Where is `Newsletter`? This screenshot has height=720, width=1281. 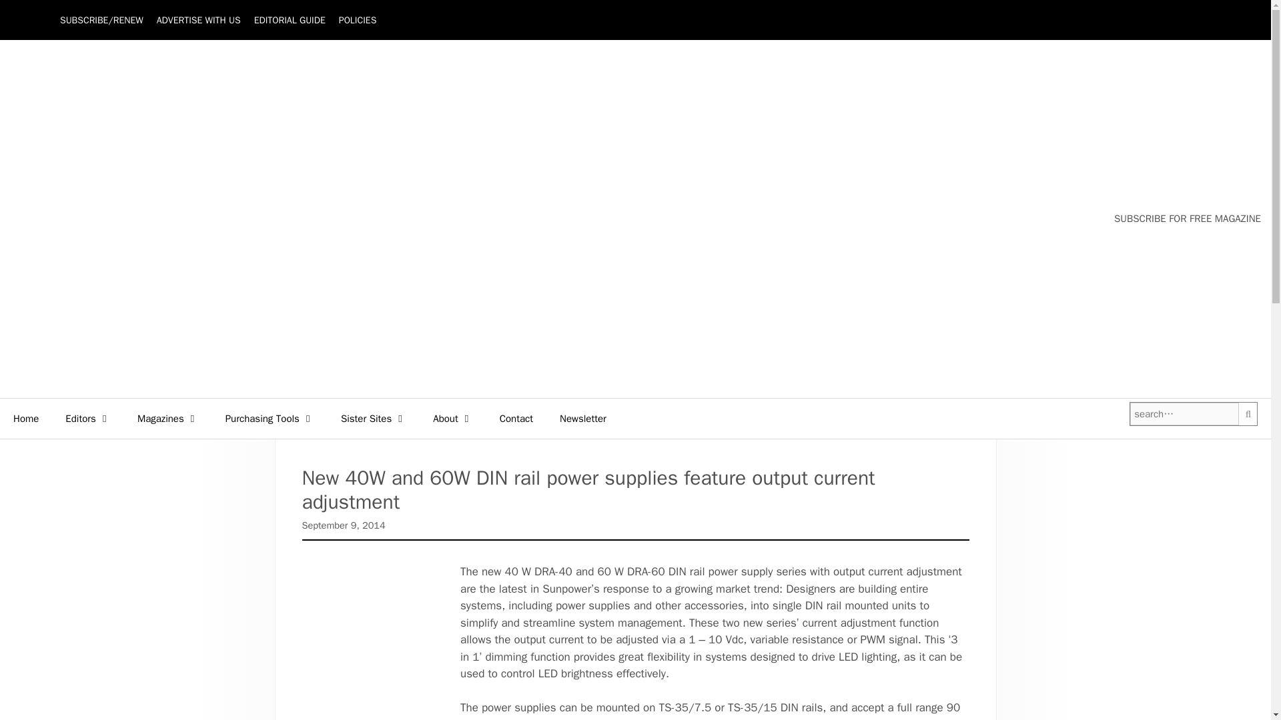 Newsletter is located at coordinates (583, 419).